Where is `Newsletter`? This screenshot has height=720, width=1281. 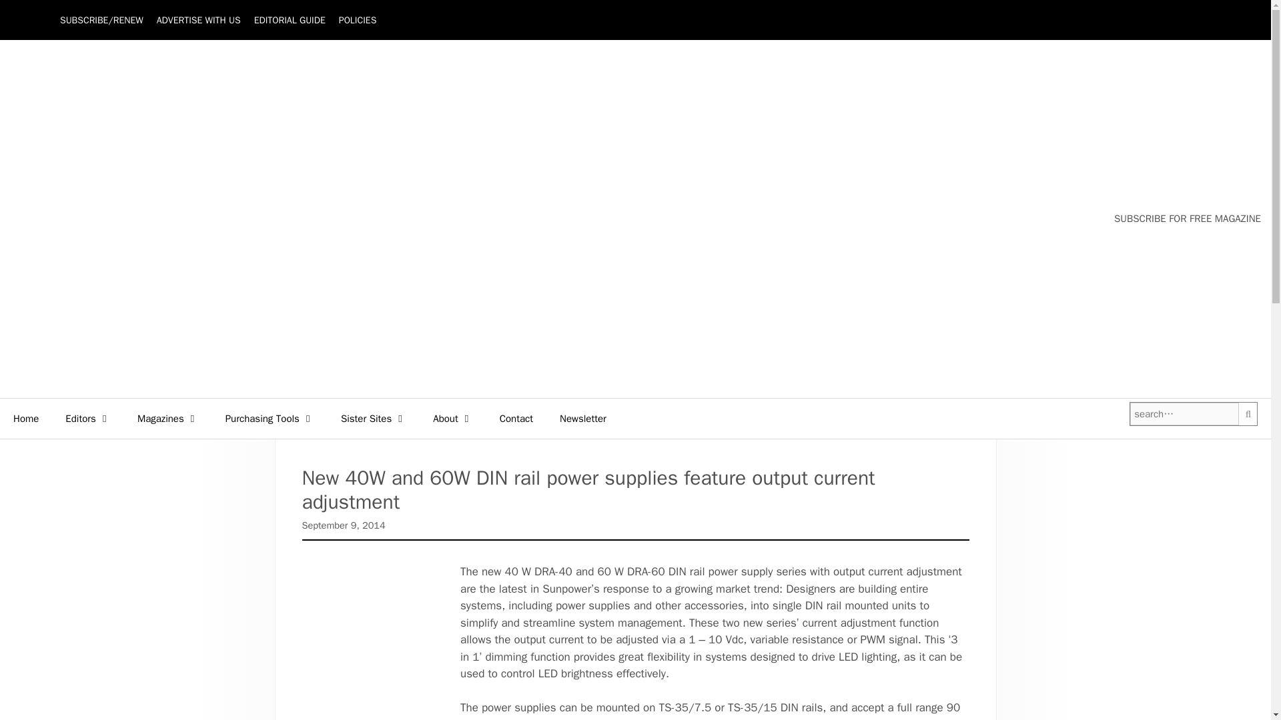 Newsletter is located at coordinates (583, 419).